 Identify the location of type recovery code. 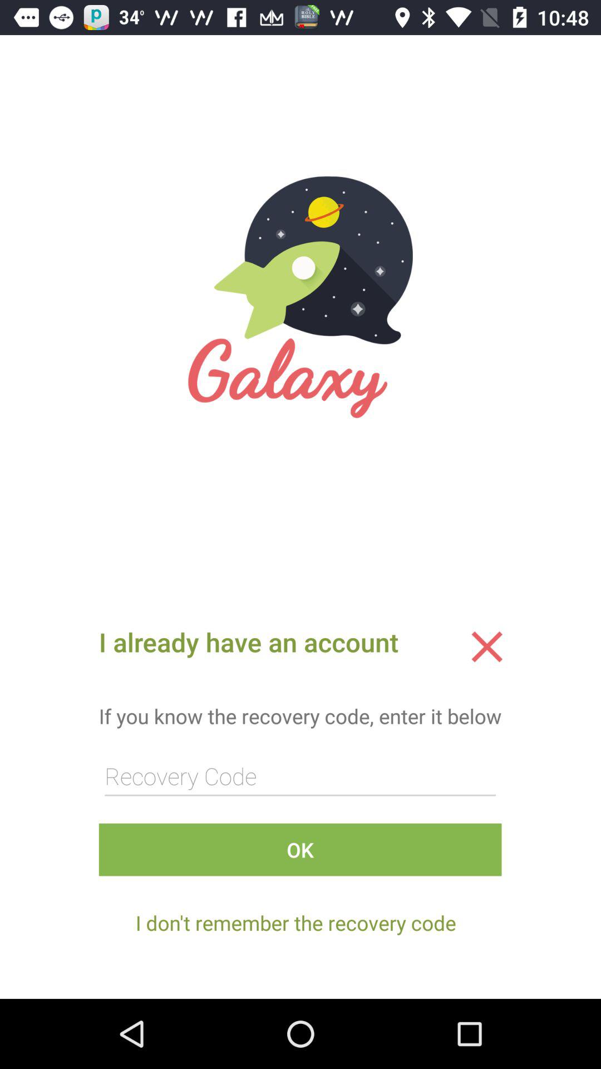
(300, 776).